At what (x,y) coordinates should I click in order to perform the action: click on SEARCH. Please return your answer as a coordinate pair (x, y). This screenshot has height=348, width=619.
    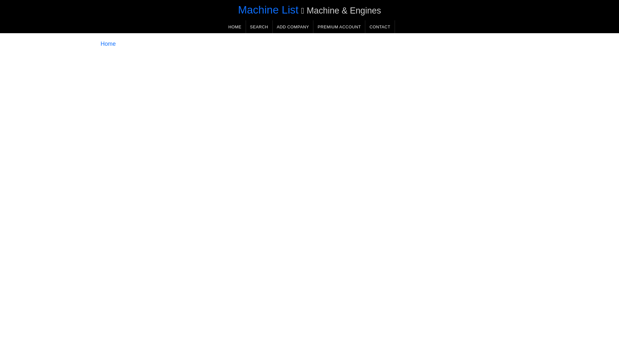
    Looking at the image, I should click on (259, 26).